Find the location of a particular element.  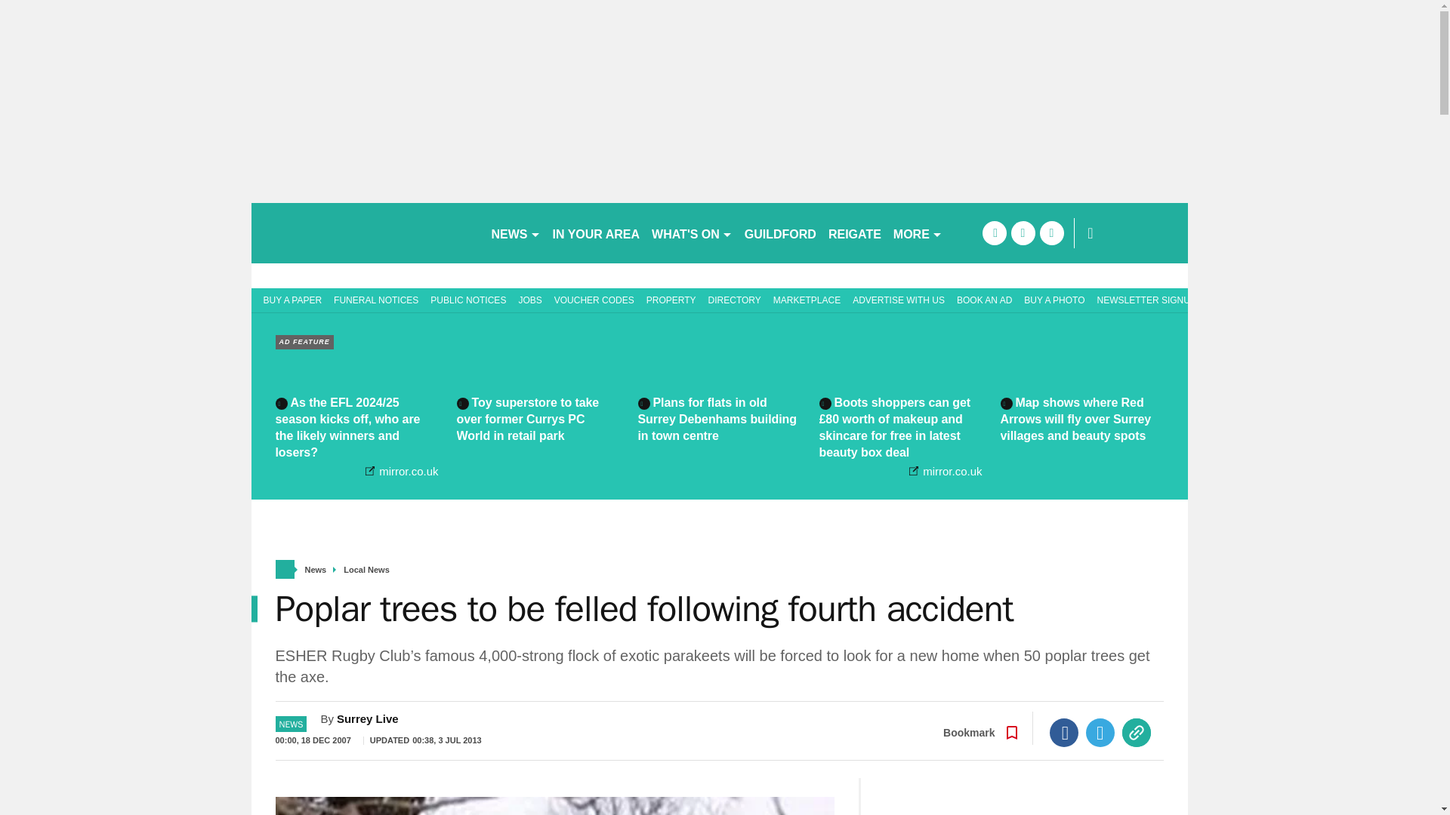

REIGATE is located at coordinates (855, 232).